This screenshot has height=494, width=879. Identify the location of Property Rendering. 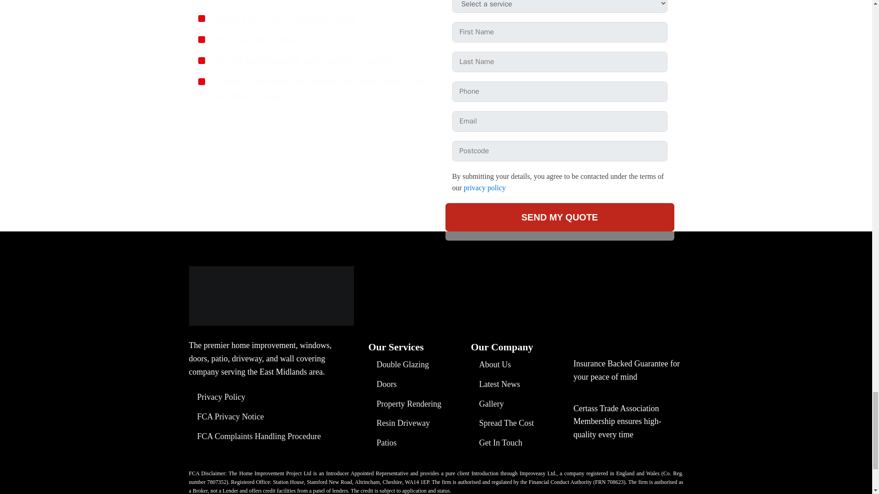
(405, 404).